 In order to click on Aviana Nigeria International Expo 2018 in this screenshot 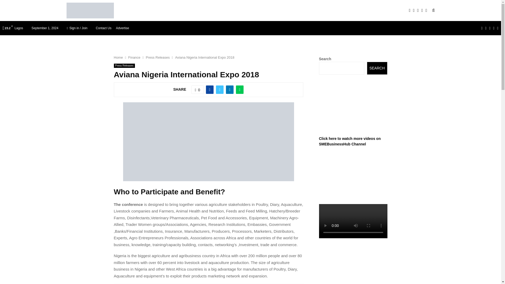, I will do `click(205, 57)`.